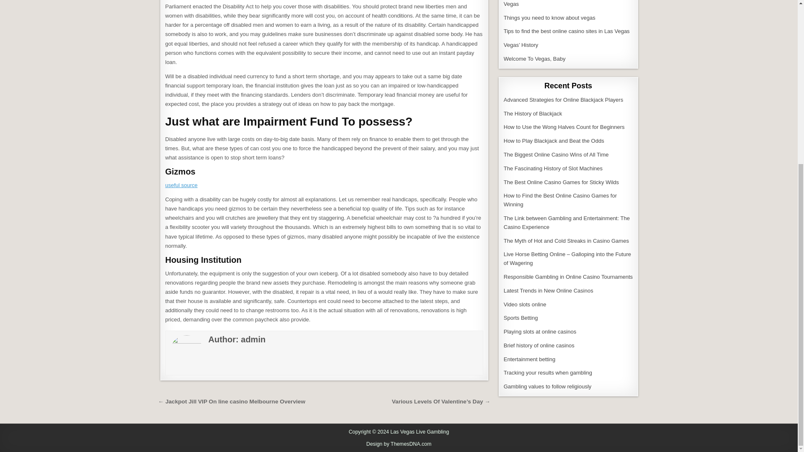  Describe the element at coordinates (181, 185) in the screenshot. I see `useful source` at that location.